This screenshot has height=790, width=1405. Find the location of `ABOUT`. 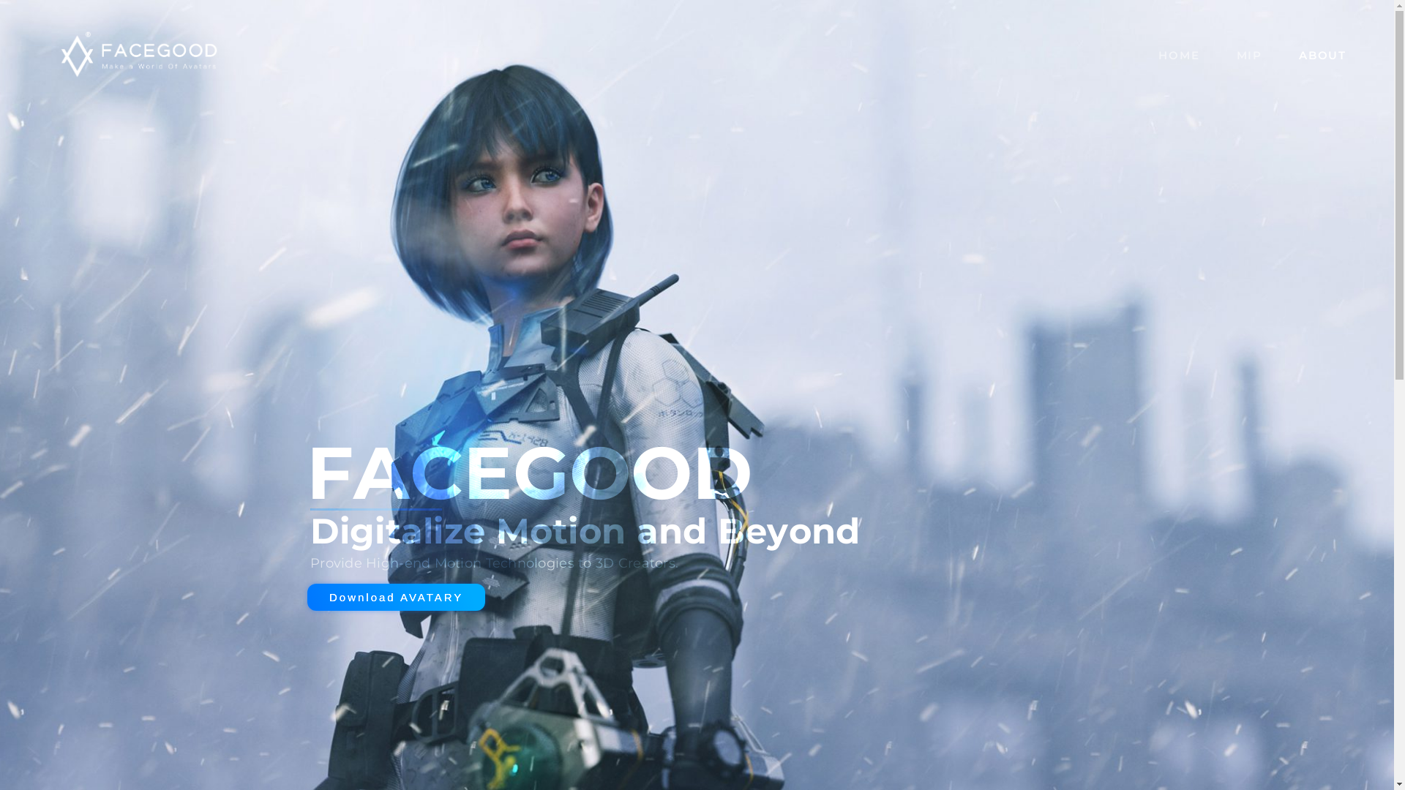

ABOUT is located at coordinates (1323, 54).